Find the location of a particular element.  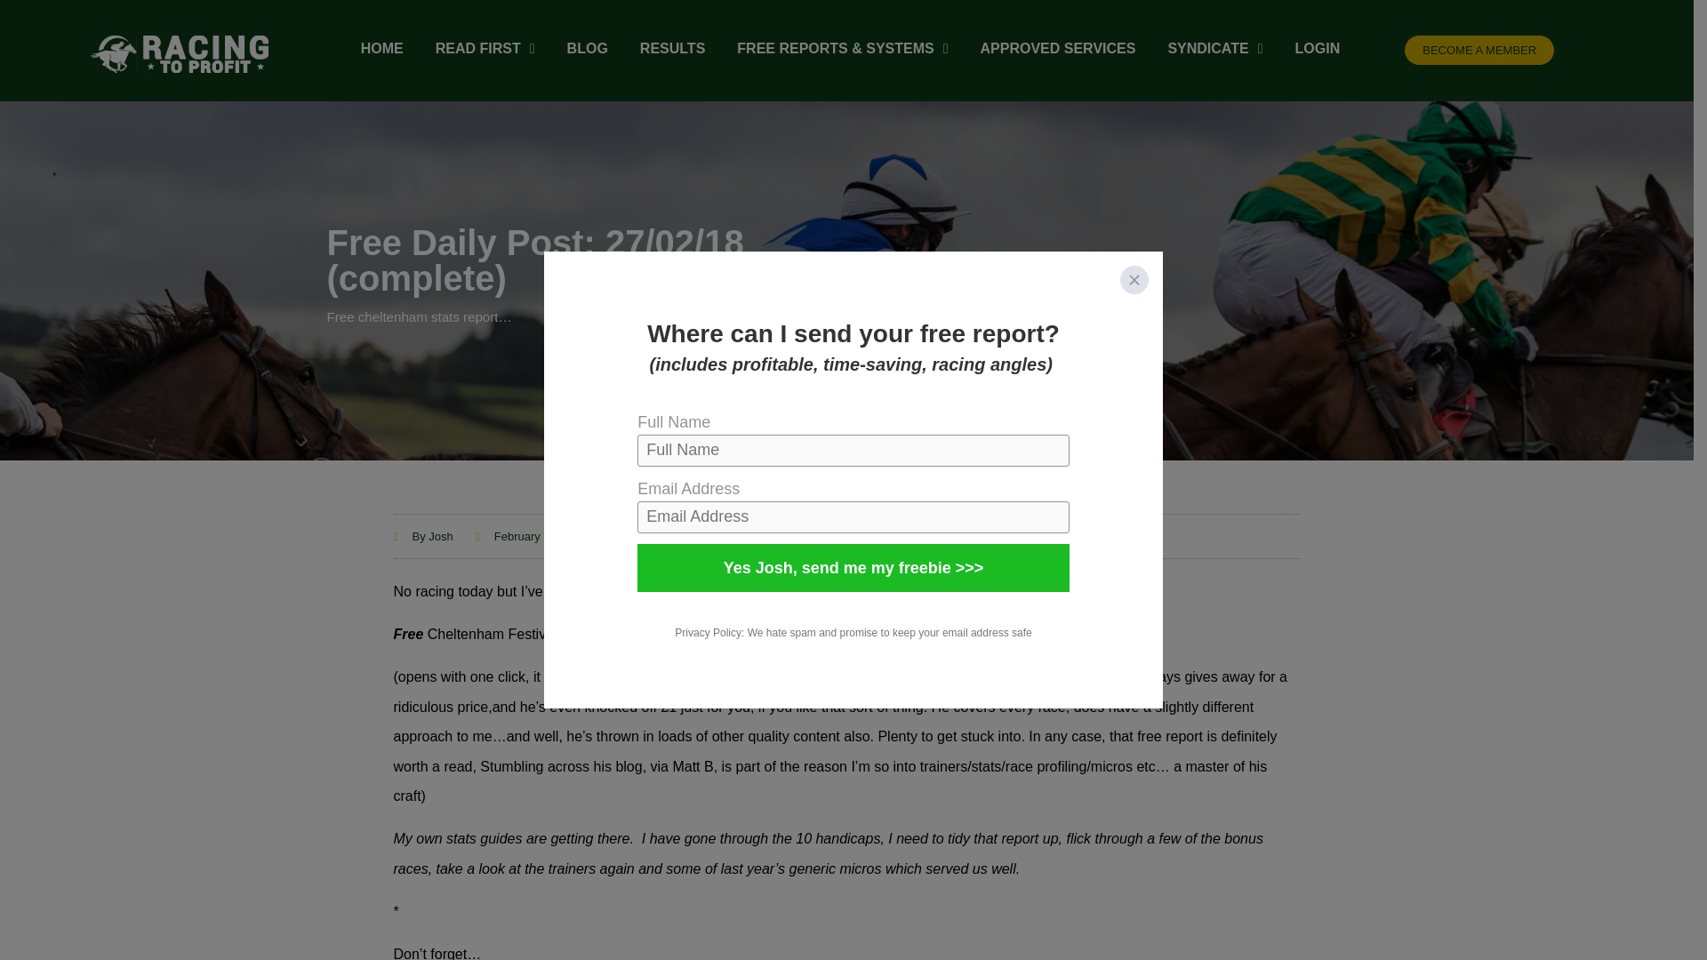

SYNDICATE is located at coordinates (1214, 48).